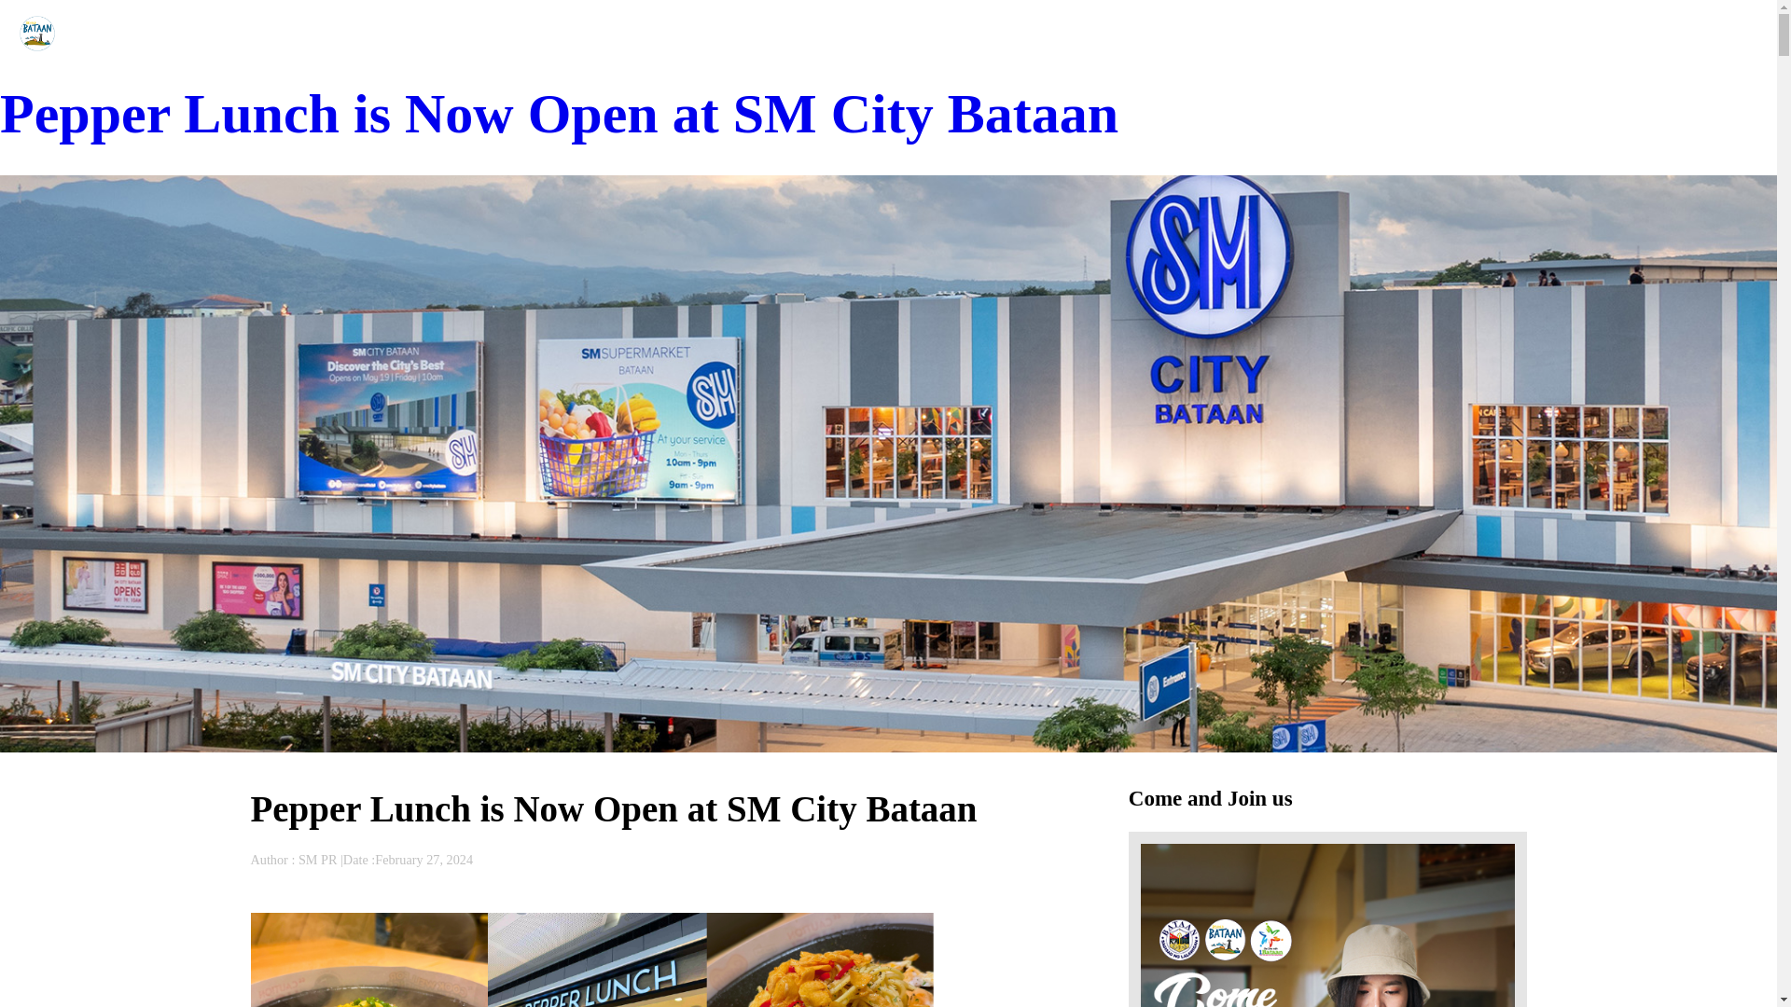 This screenshot has width=1791, height=1007. Describe the element at coordinates (1653, 34) in the screenshot. I see `E-Library` at that location.